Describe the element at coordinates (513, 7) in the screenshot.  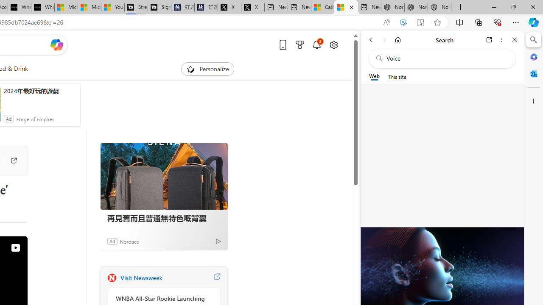
I see `Restore` at that location.